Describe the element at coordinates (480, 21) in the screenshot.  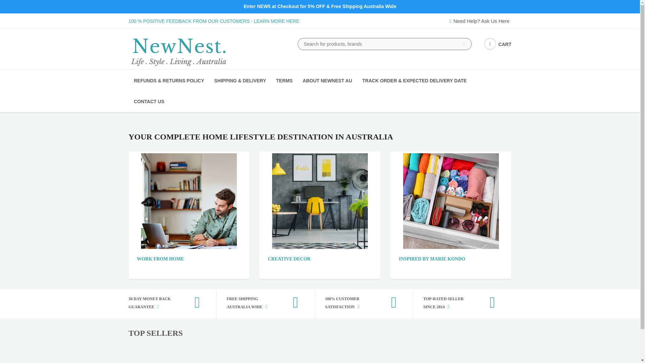
I see `Need Help? Ask Us Here` at that location.